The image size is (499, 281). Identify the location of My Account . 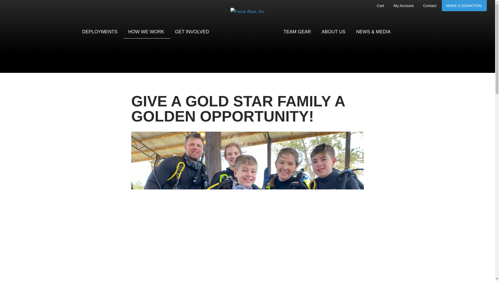
(404, 6).